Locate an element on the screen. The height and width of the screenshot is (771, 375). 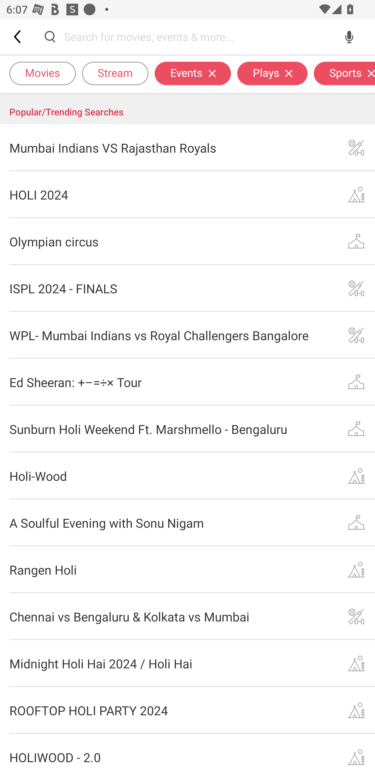
Search for movies, events & more... is located at coordinates (199, 36).